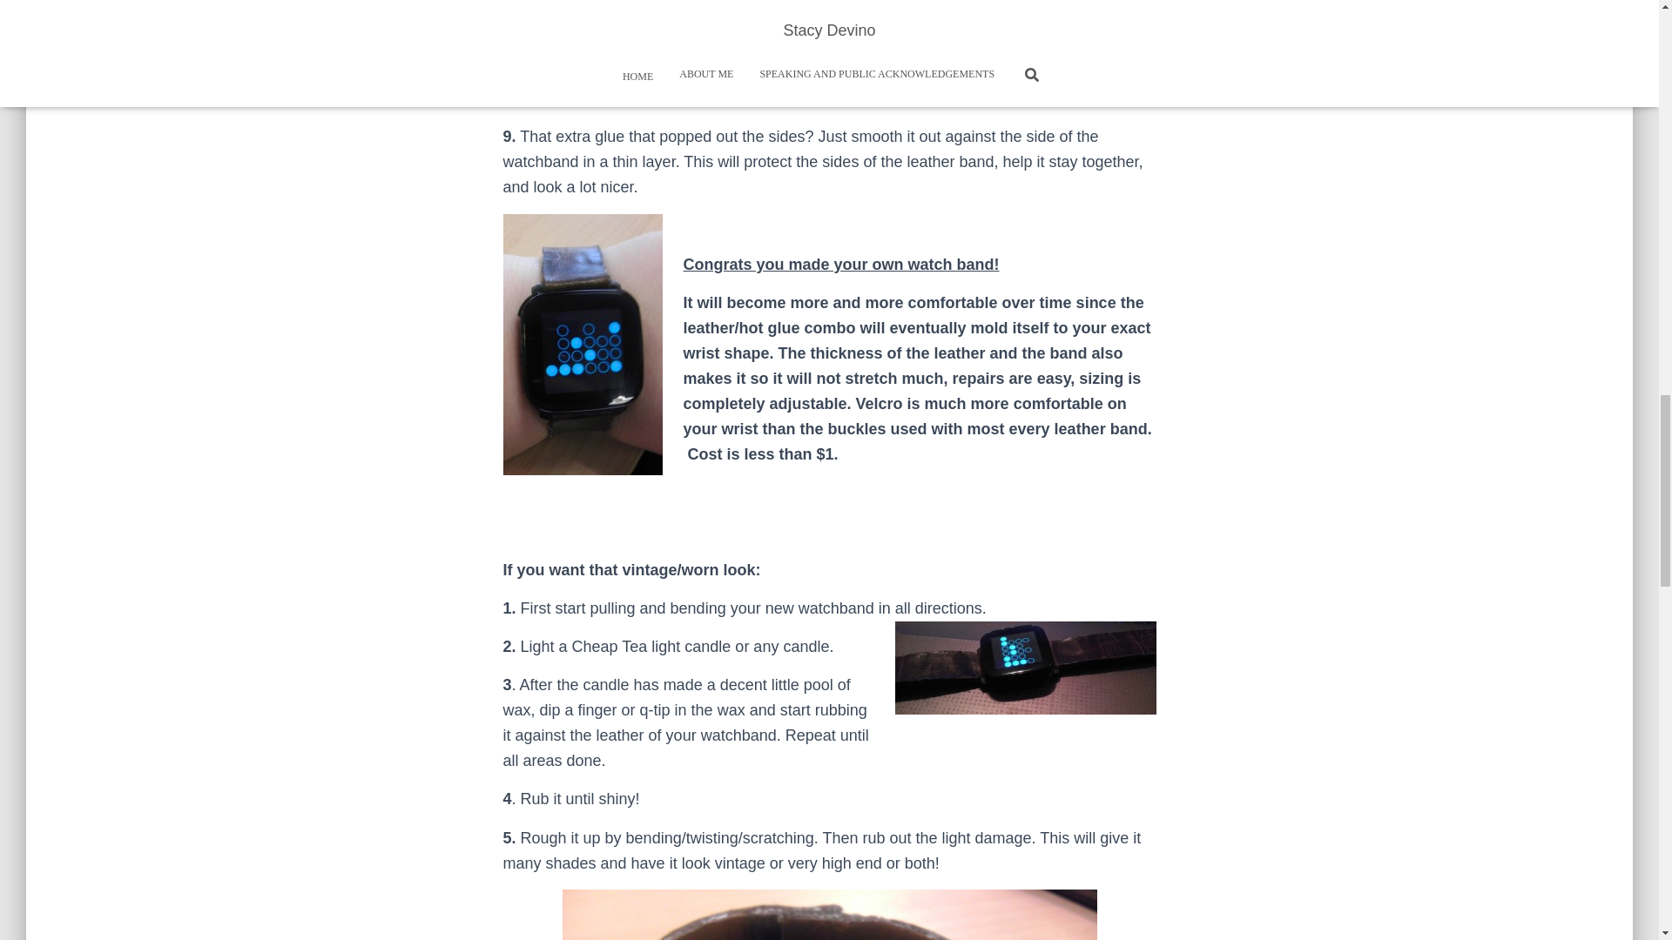  What do you see at coordinates (829, 914) in the screenshot?
I see `IMAG0468` at bounding box center [829, 914].